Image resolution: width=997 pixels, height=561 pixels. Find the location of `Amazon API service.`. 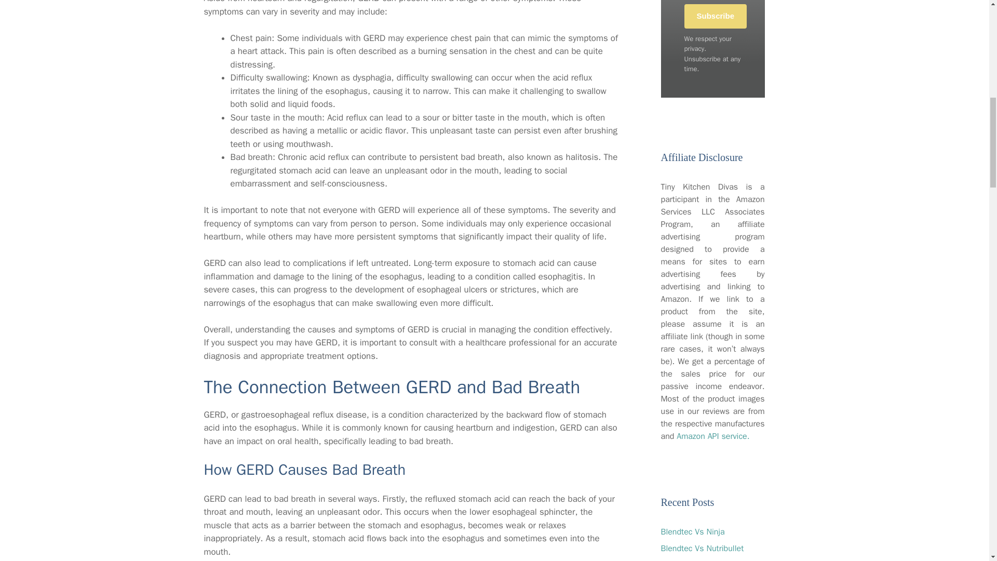

Amazon API service. is located at coordinates (713, 436).